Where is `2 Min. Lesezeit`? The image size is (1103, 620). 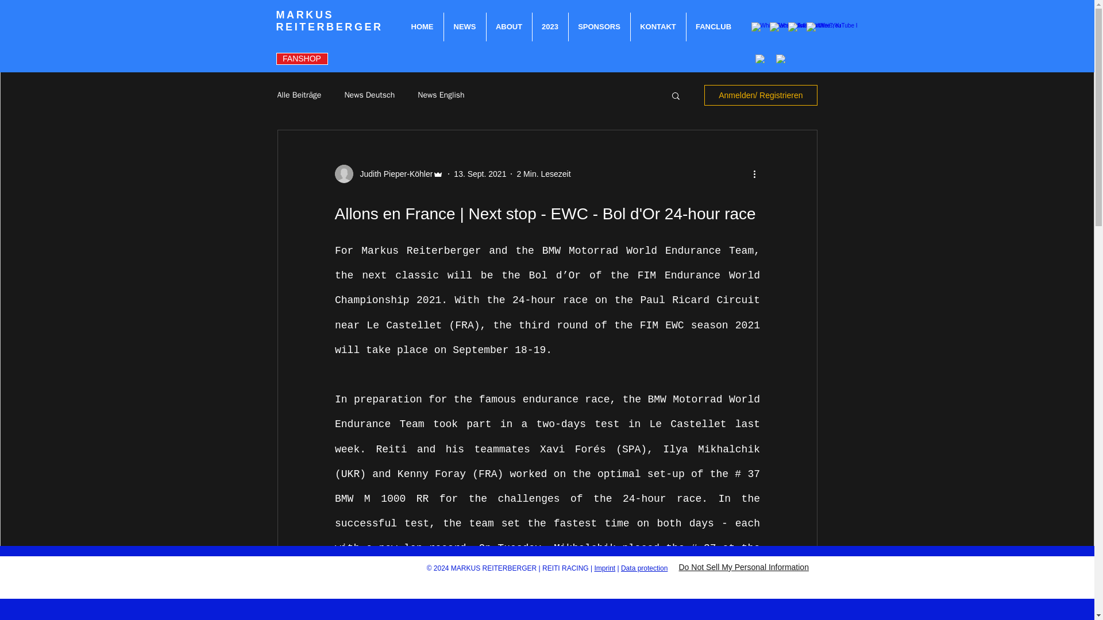
2 Min. Lesezeit is located at coordinates (543, 173).